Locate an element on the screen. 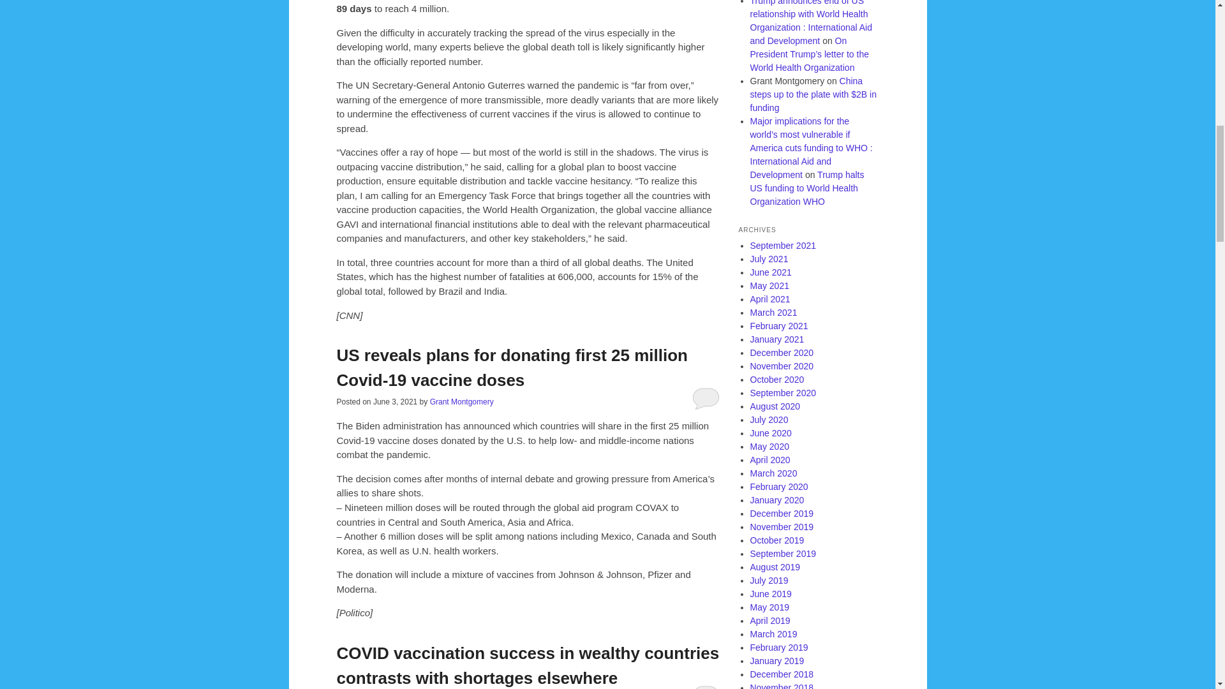 Image resolution: width=1225 pixels, height=689 pixels. Grant Montgomery is located at coordinates (461, 402).